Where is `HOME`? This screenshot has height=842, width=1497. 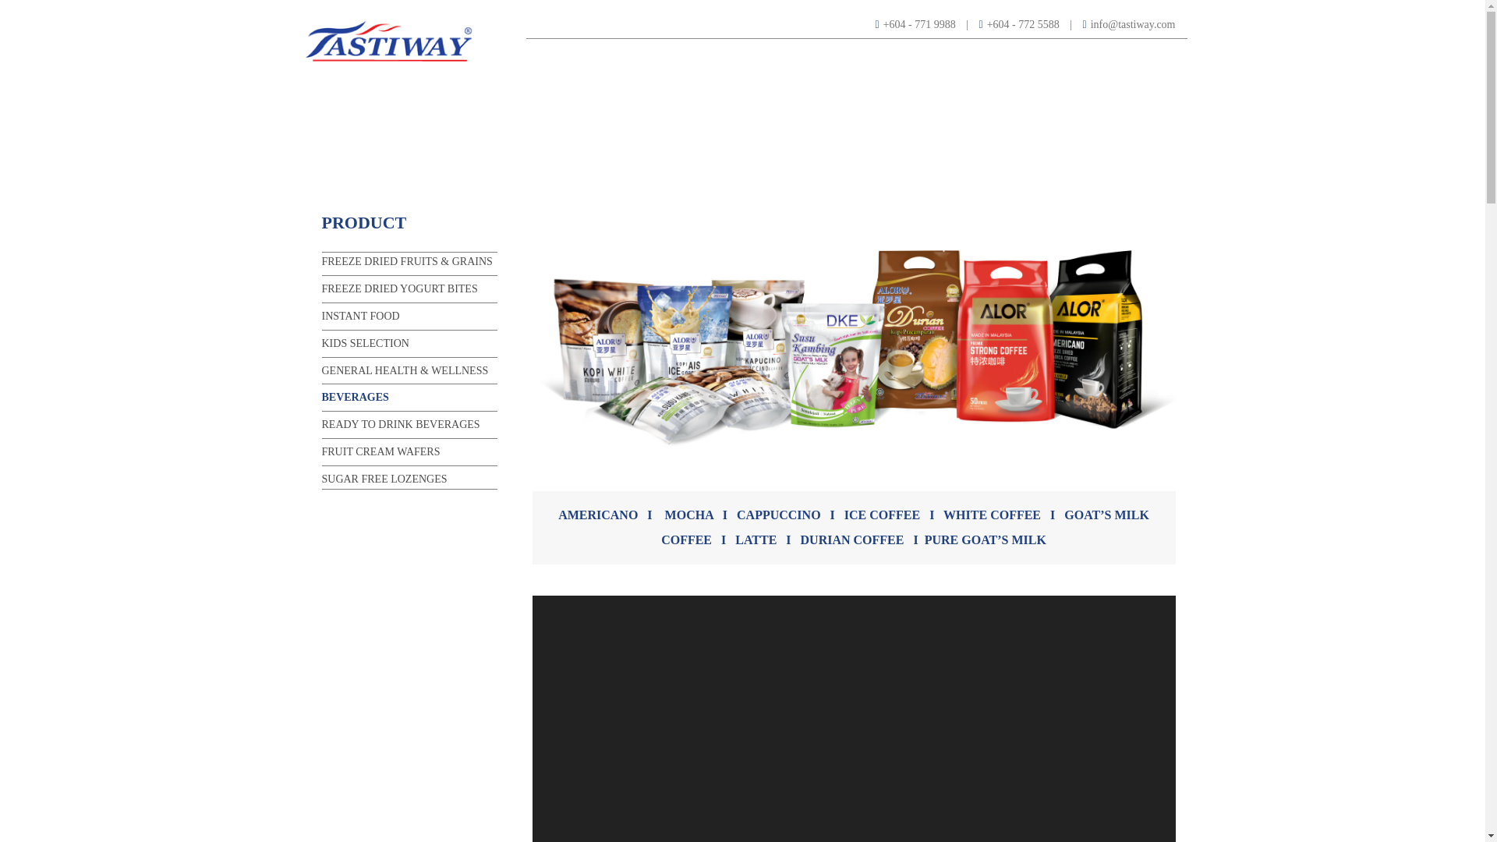 HOME is located at coordinates (679, 56).